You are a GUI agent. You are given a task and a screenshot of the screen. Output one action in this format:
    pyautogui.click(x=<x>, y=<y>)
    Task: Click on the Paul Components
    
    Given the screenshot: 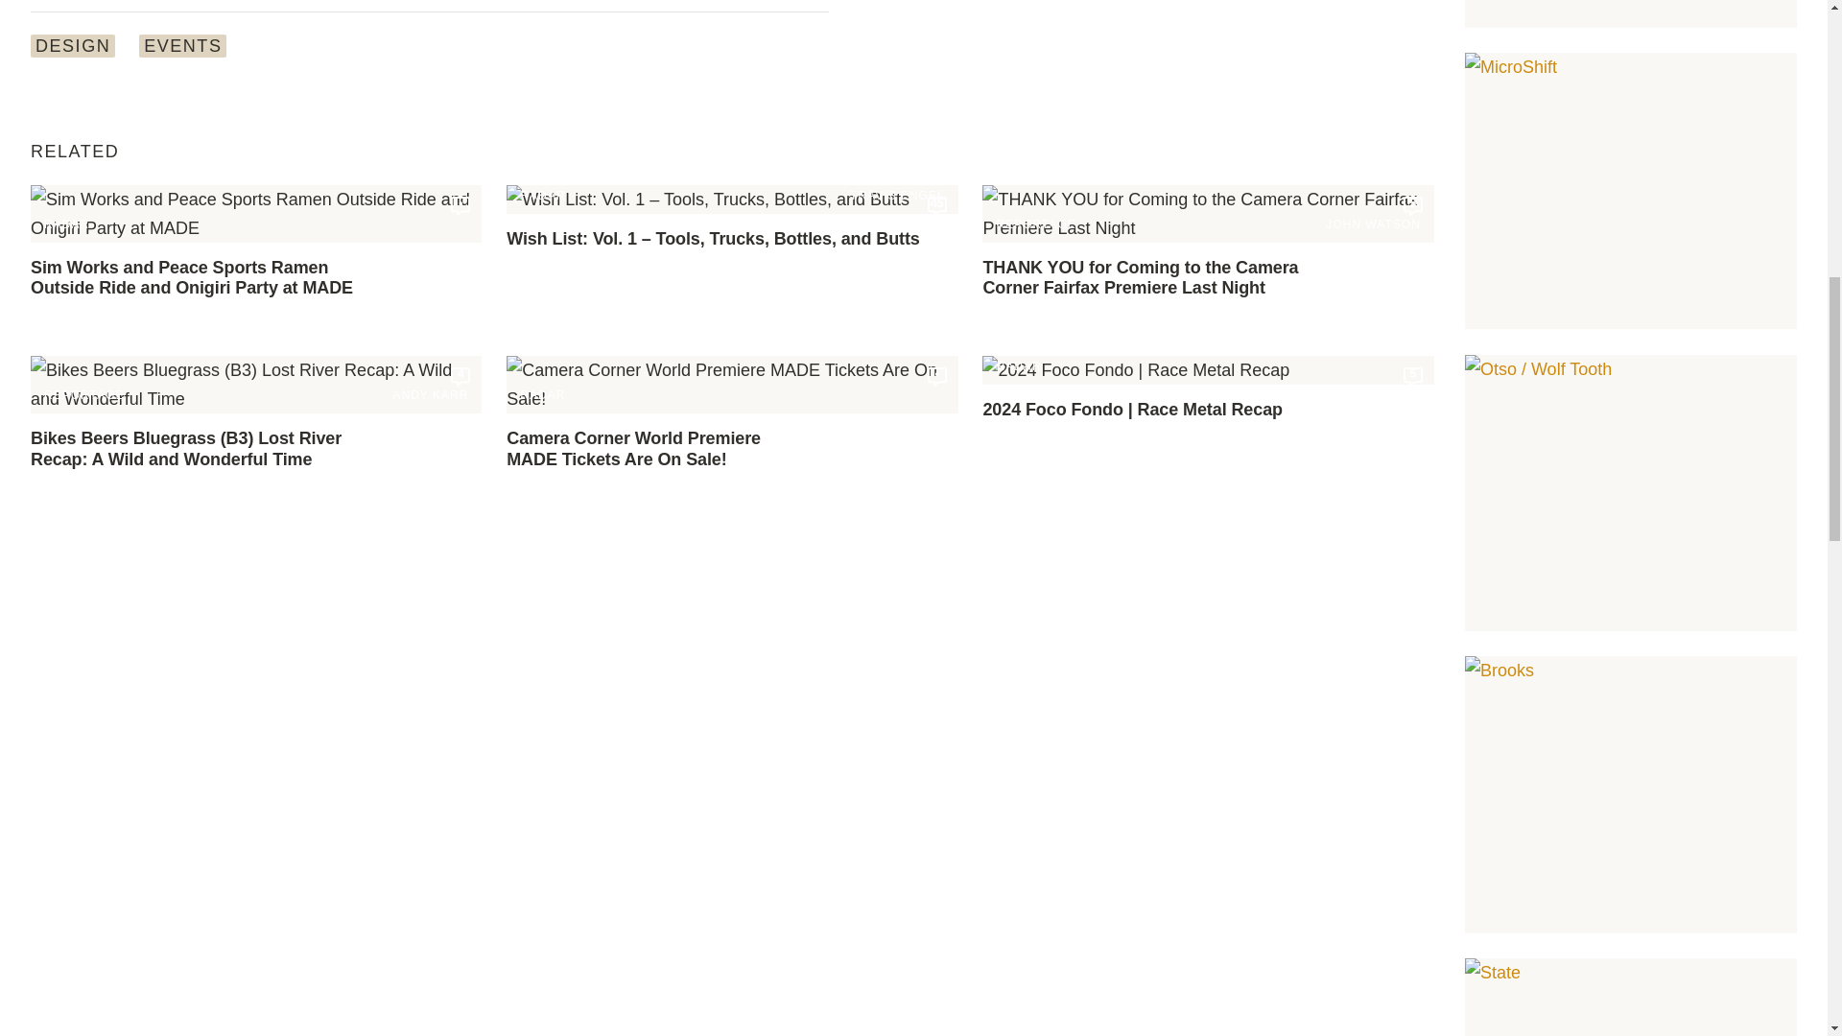 What is the action you would take?
    pyautogui.click(x=1631, y=13)
    